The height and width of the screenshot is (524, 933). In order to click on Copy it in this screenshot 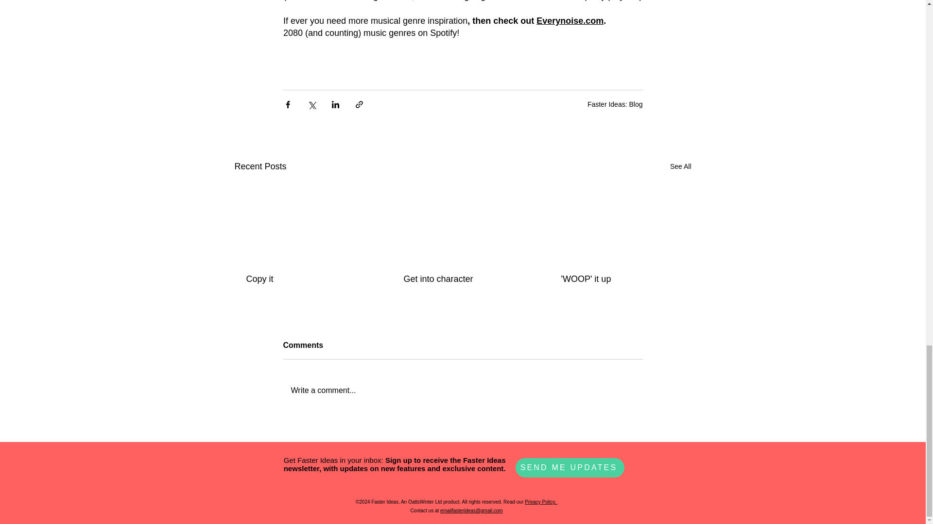, I will do `click(305, 279)`.